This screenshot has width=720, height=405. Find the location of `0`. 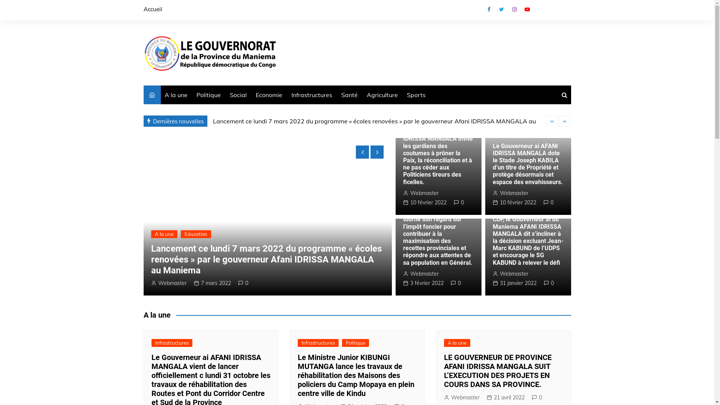

0 is located at coordinates (549, 283).